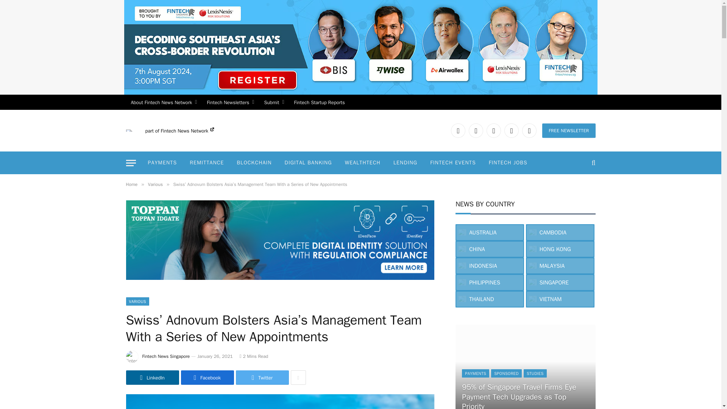  I want to click on Share on LinkedIn, so click(152, 378).